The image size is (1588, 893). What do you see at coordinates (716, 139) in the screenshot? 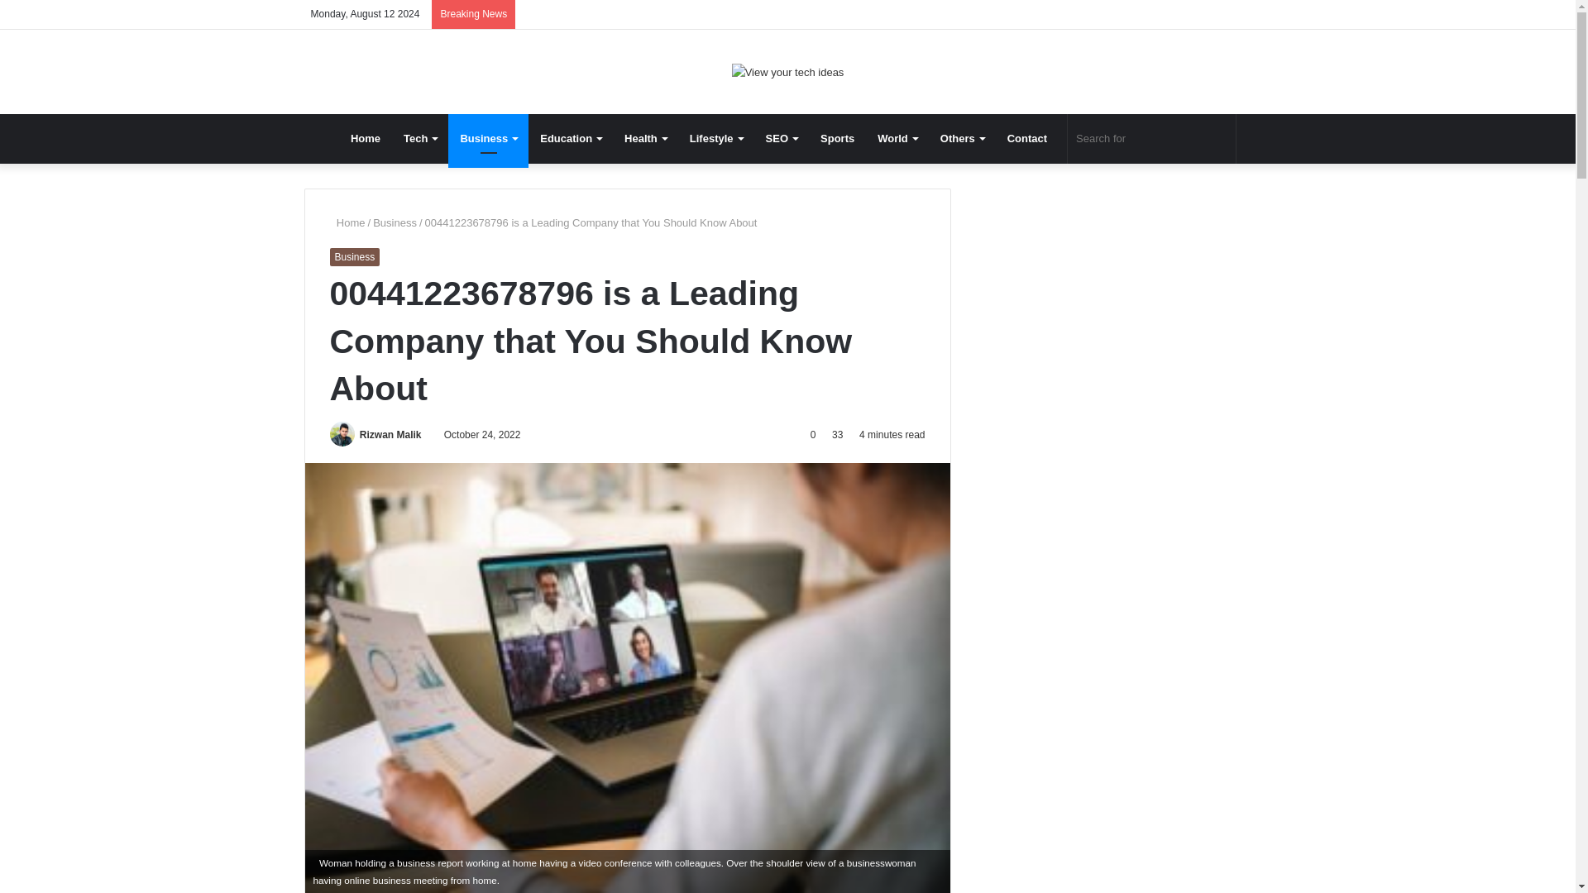
I see `Lifestyle` at bounding box center [716, 139].